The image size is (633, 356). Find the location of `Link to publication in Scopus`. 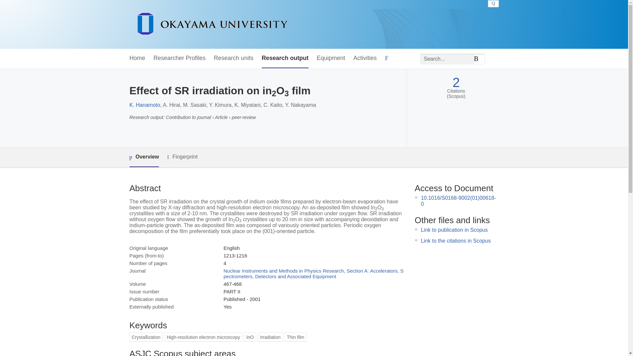

Link to publication in Scopus is located at coordinates (454, 230).